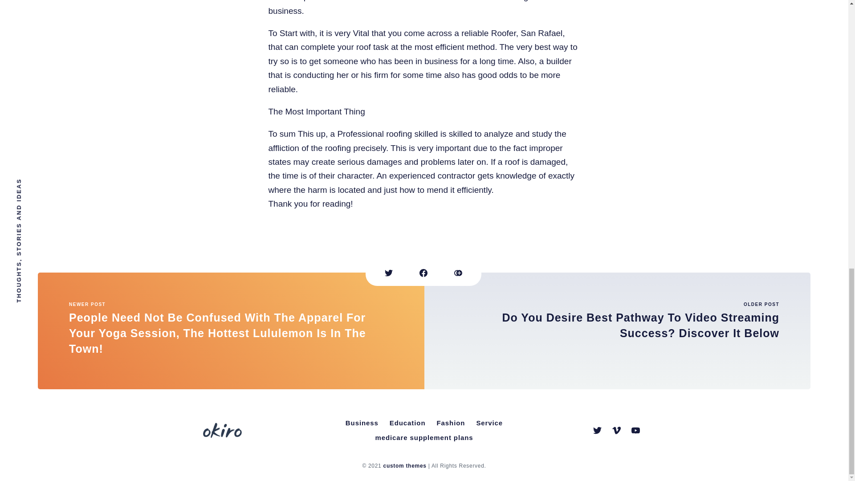 The height and width of the screenshot is (481, 855). Describe the element at coordinates (362, 423) in the screenshot. I see `Business` at that location.